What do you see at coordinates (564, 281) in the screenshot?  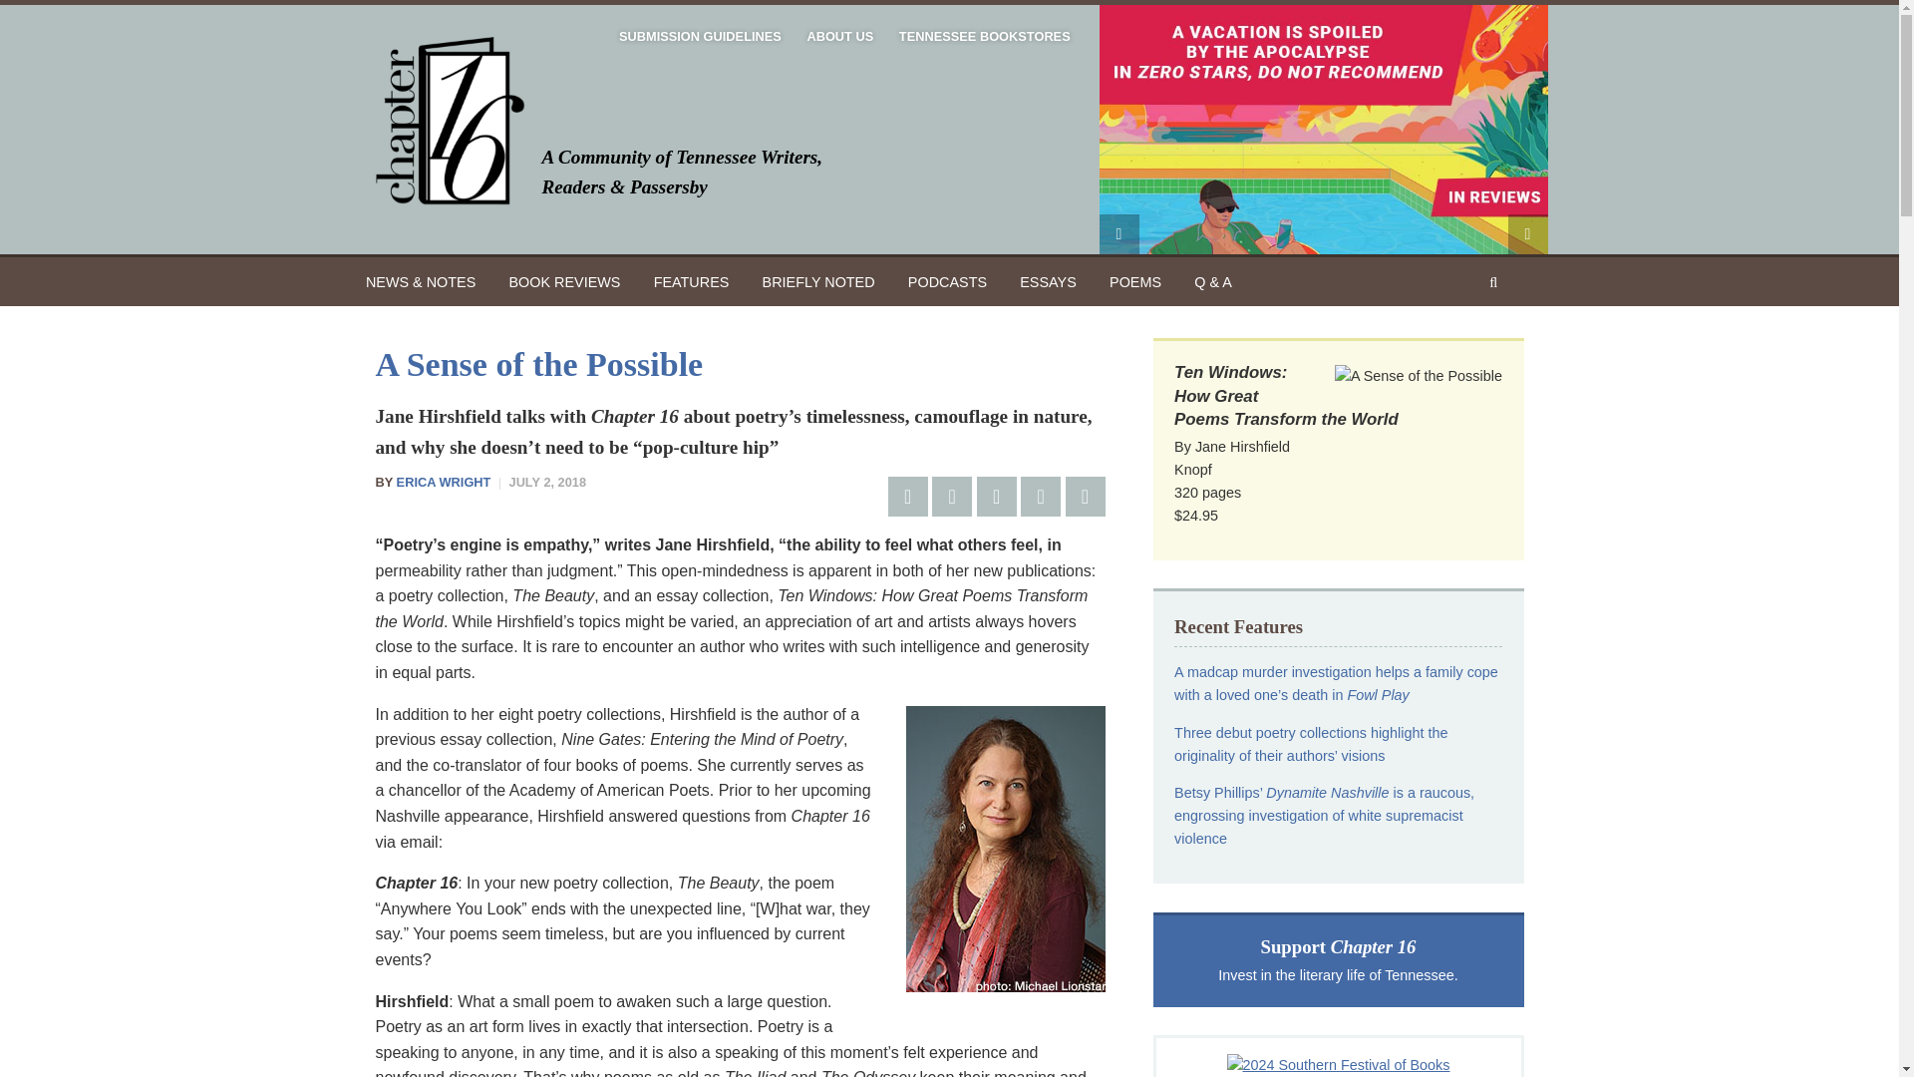 I see `BOOK REVIEWS` at bounding box center [564, 281].